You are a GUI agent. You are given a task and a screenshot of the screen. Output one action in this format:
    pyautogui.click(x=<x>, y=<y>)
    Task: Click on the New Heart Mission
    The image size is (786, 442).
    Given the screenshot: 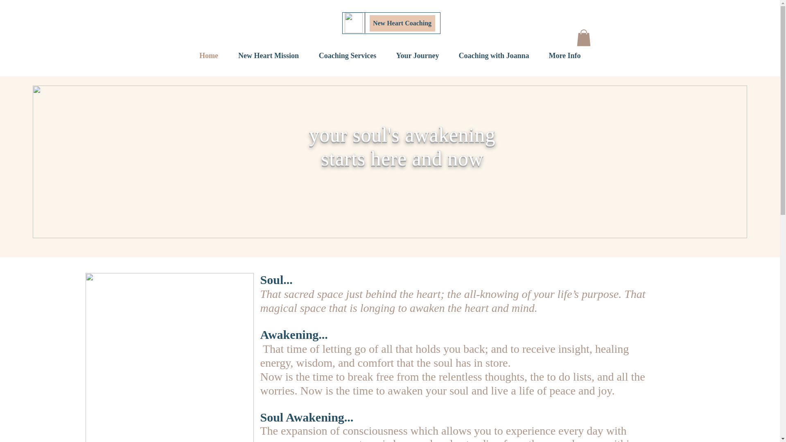 What is the action you would take?
    pyautogui.click(x=269, y=56)
    